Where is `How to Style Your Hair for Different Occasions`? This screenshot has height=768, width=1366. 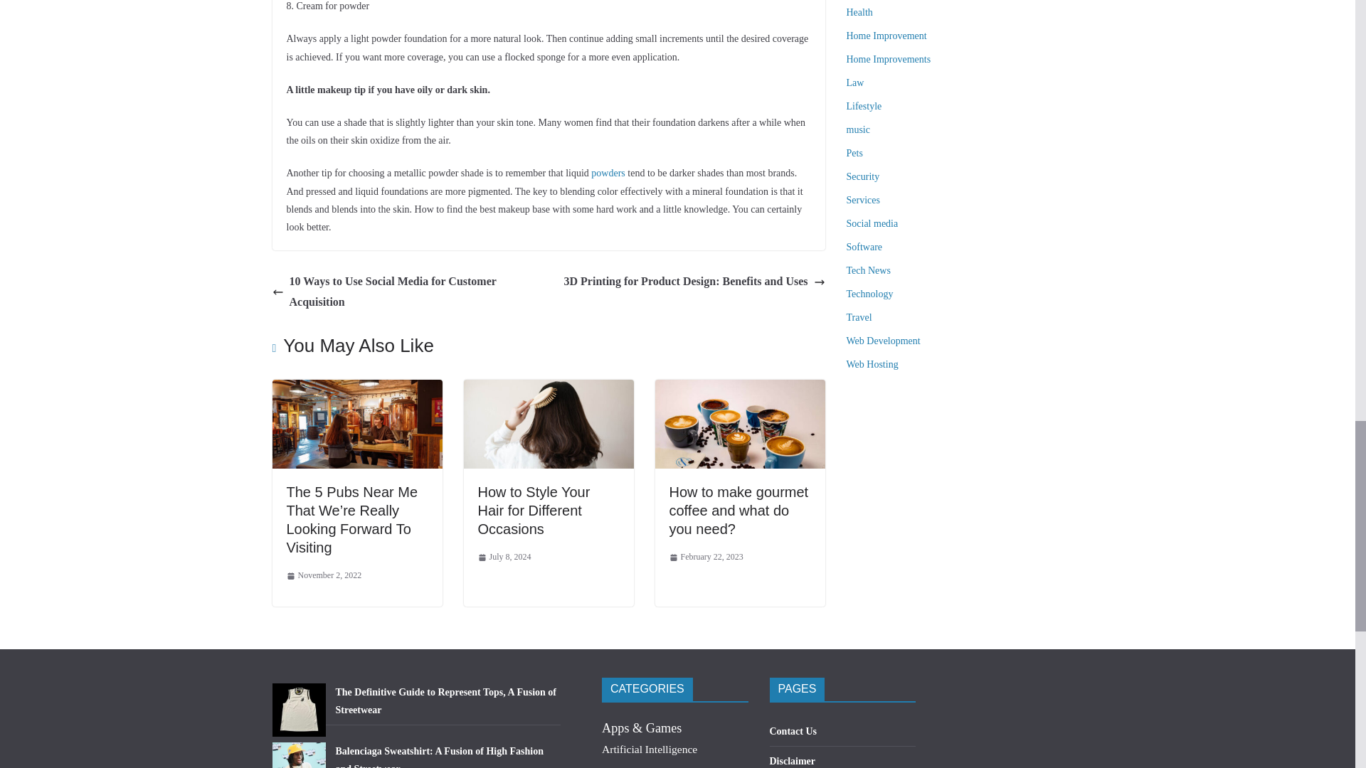
How to Style Your Hair for Different Occasions is located at coordinates (549, 389).